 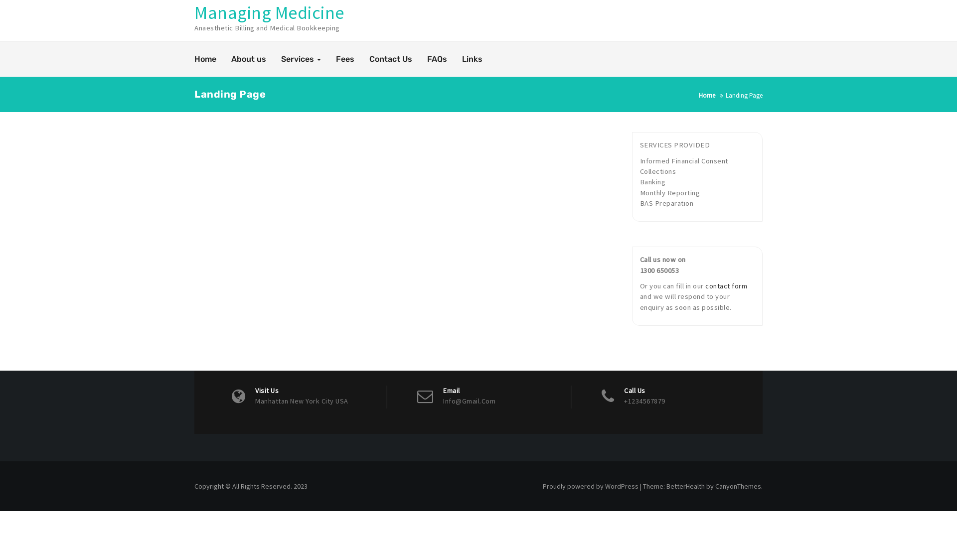 What do you see at coordinates (437, 59) in the screenshot?
I see `FAQs` at bounding box center [437, 59].